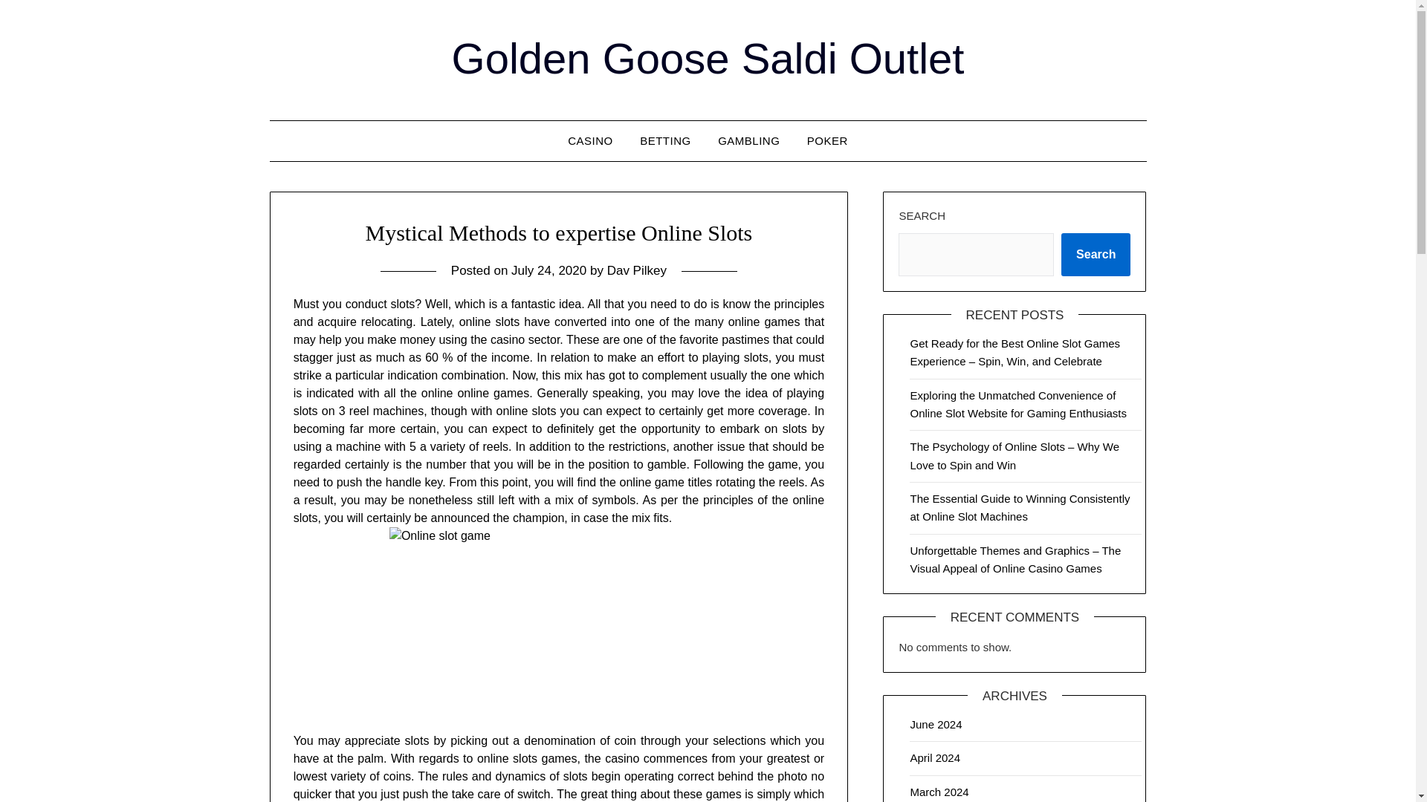 This screenshot has width=1427, height=802. What do you see at coordinates (636, 270) in the screenshot?
I see `Dav Pilkey` at bounding box center [636, 270].